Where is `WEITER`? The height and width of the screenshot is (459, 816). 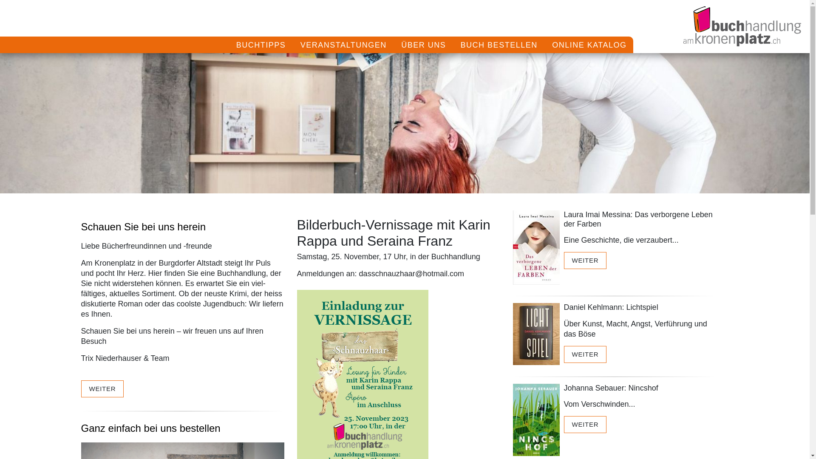
WEITER is located at coordinates (585, 425).